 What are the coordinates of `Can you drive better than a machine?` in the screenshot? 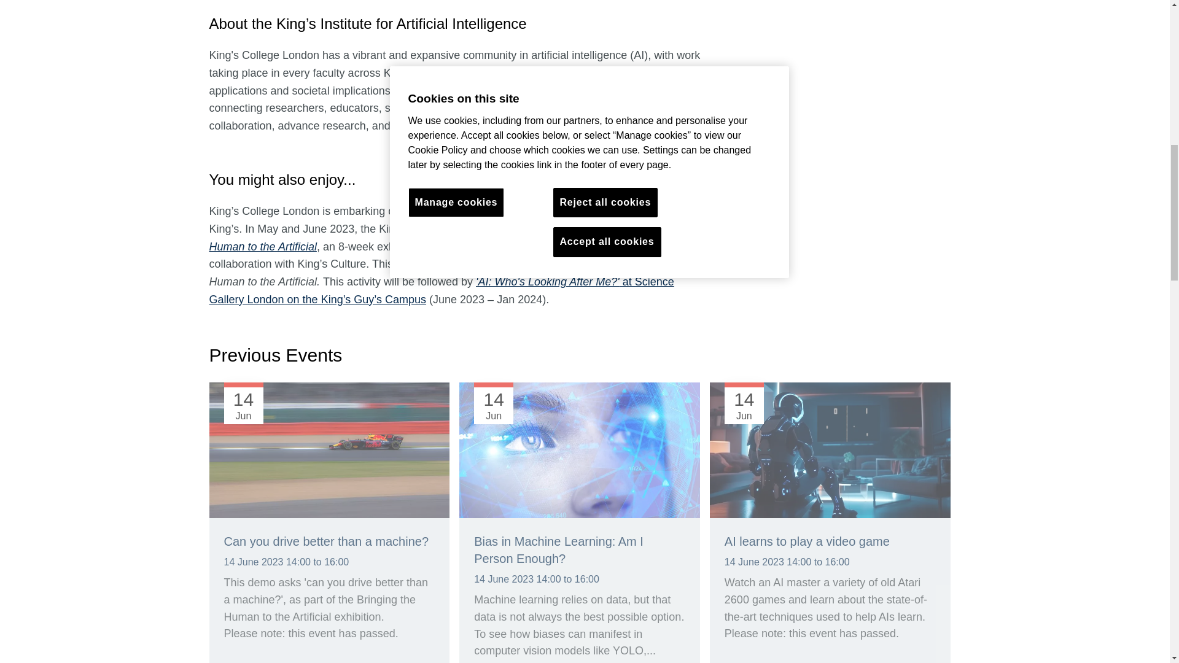 It's located at (329, 451).